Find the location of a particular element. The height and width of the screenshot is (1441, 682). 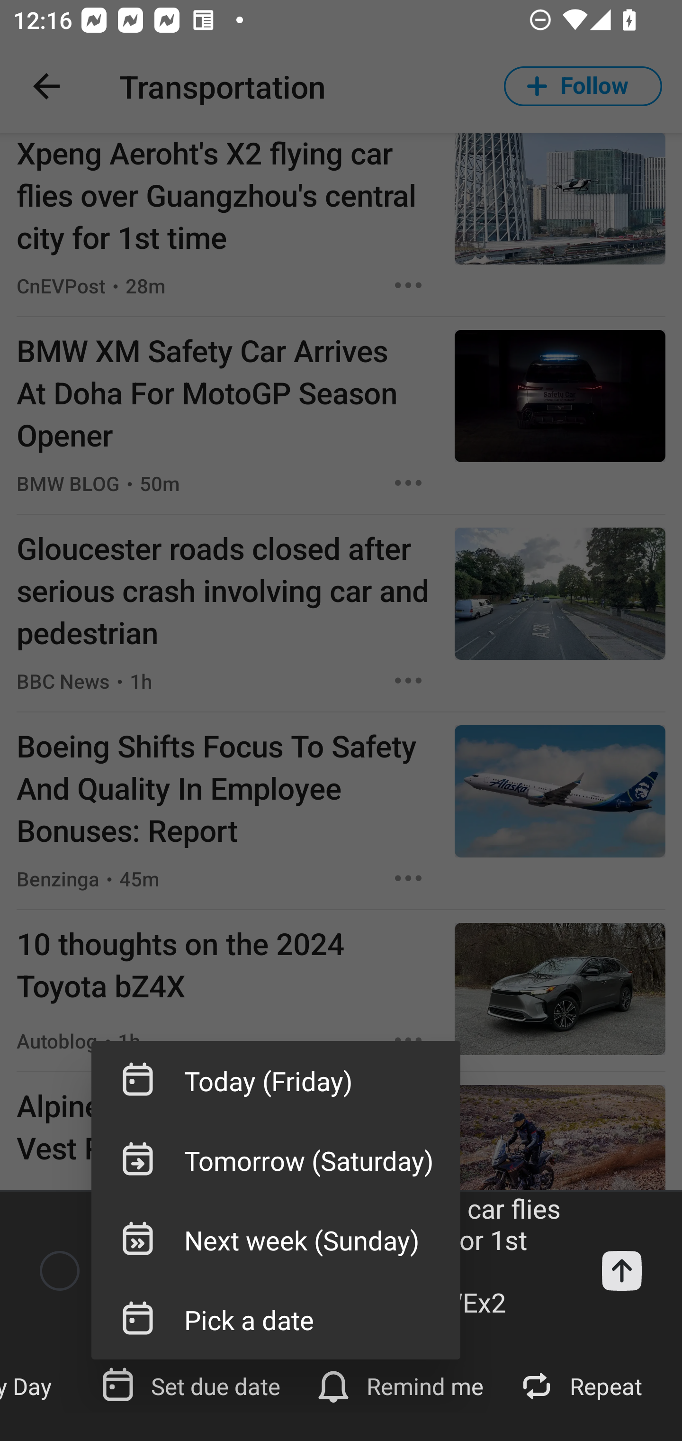

Today (Friday)1 in 4 Today (Friday) is located at coordinates (276, 1081).